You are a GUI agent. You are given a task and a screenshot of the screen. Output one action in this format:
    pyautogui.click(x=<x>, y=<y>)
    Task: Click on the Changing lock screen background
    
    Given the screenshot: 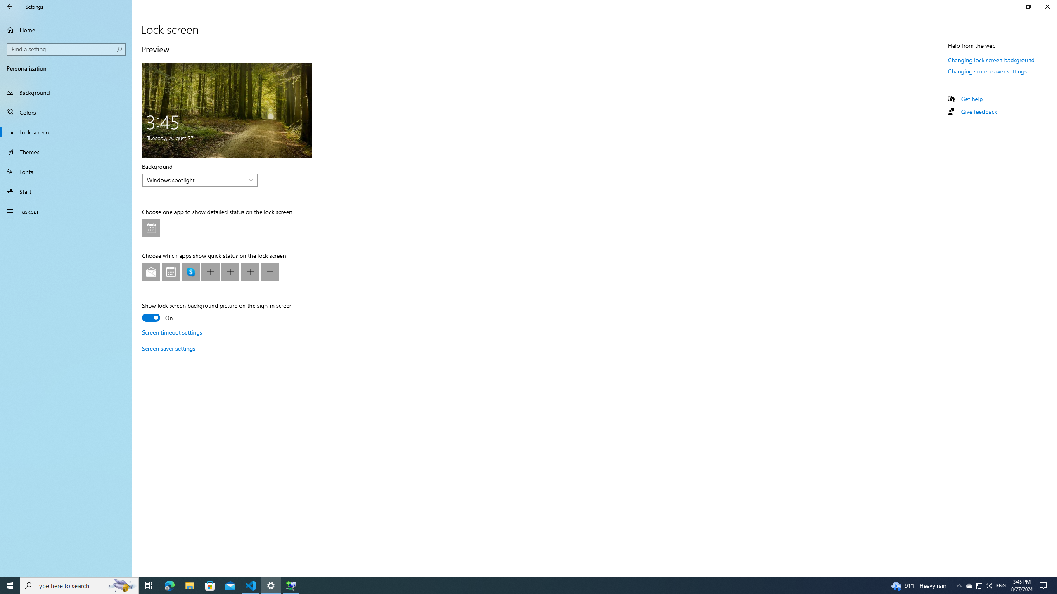 What is the action you would take?
    pyautogui.click(x=991, y=60)
    